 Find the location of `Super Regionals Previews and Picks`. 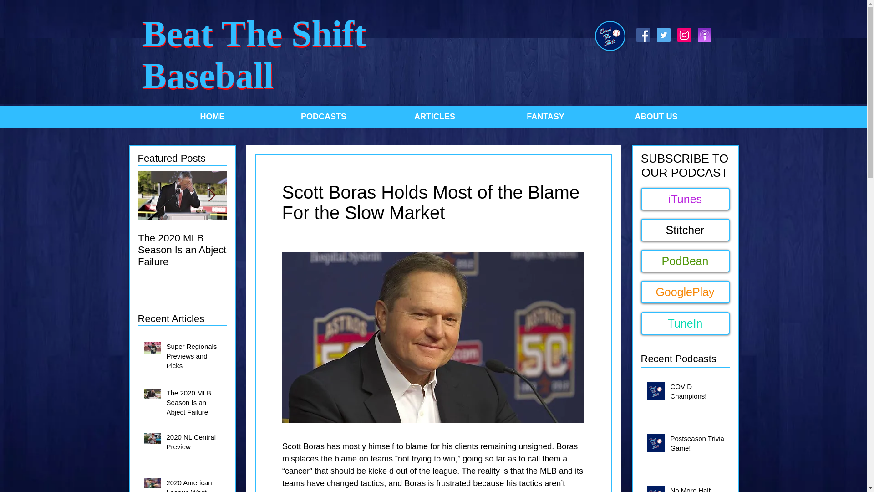

Super Regionals Previews and Picks is located at coordinates (194, 357).